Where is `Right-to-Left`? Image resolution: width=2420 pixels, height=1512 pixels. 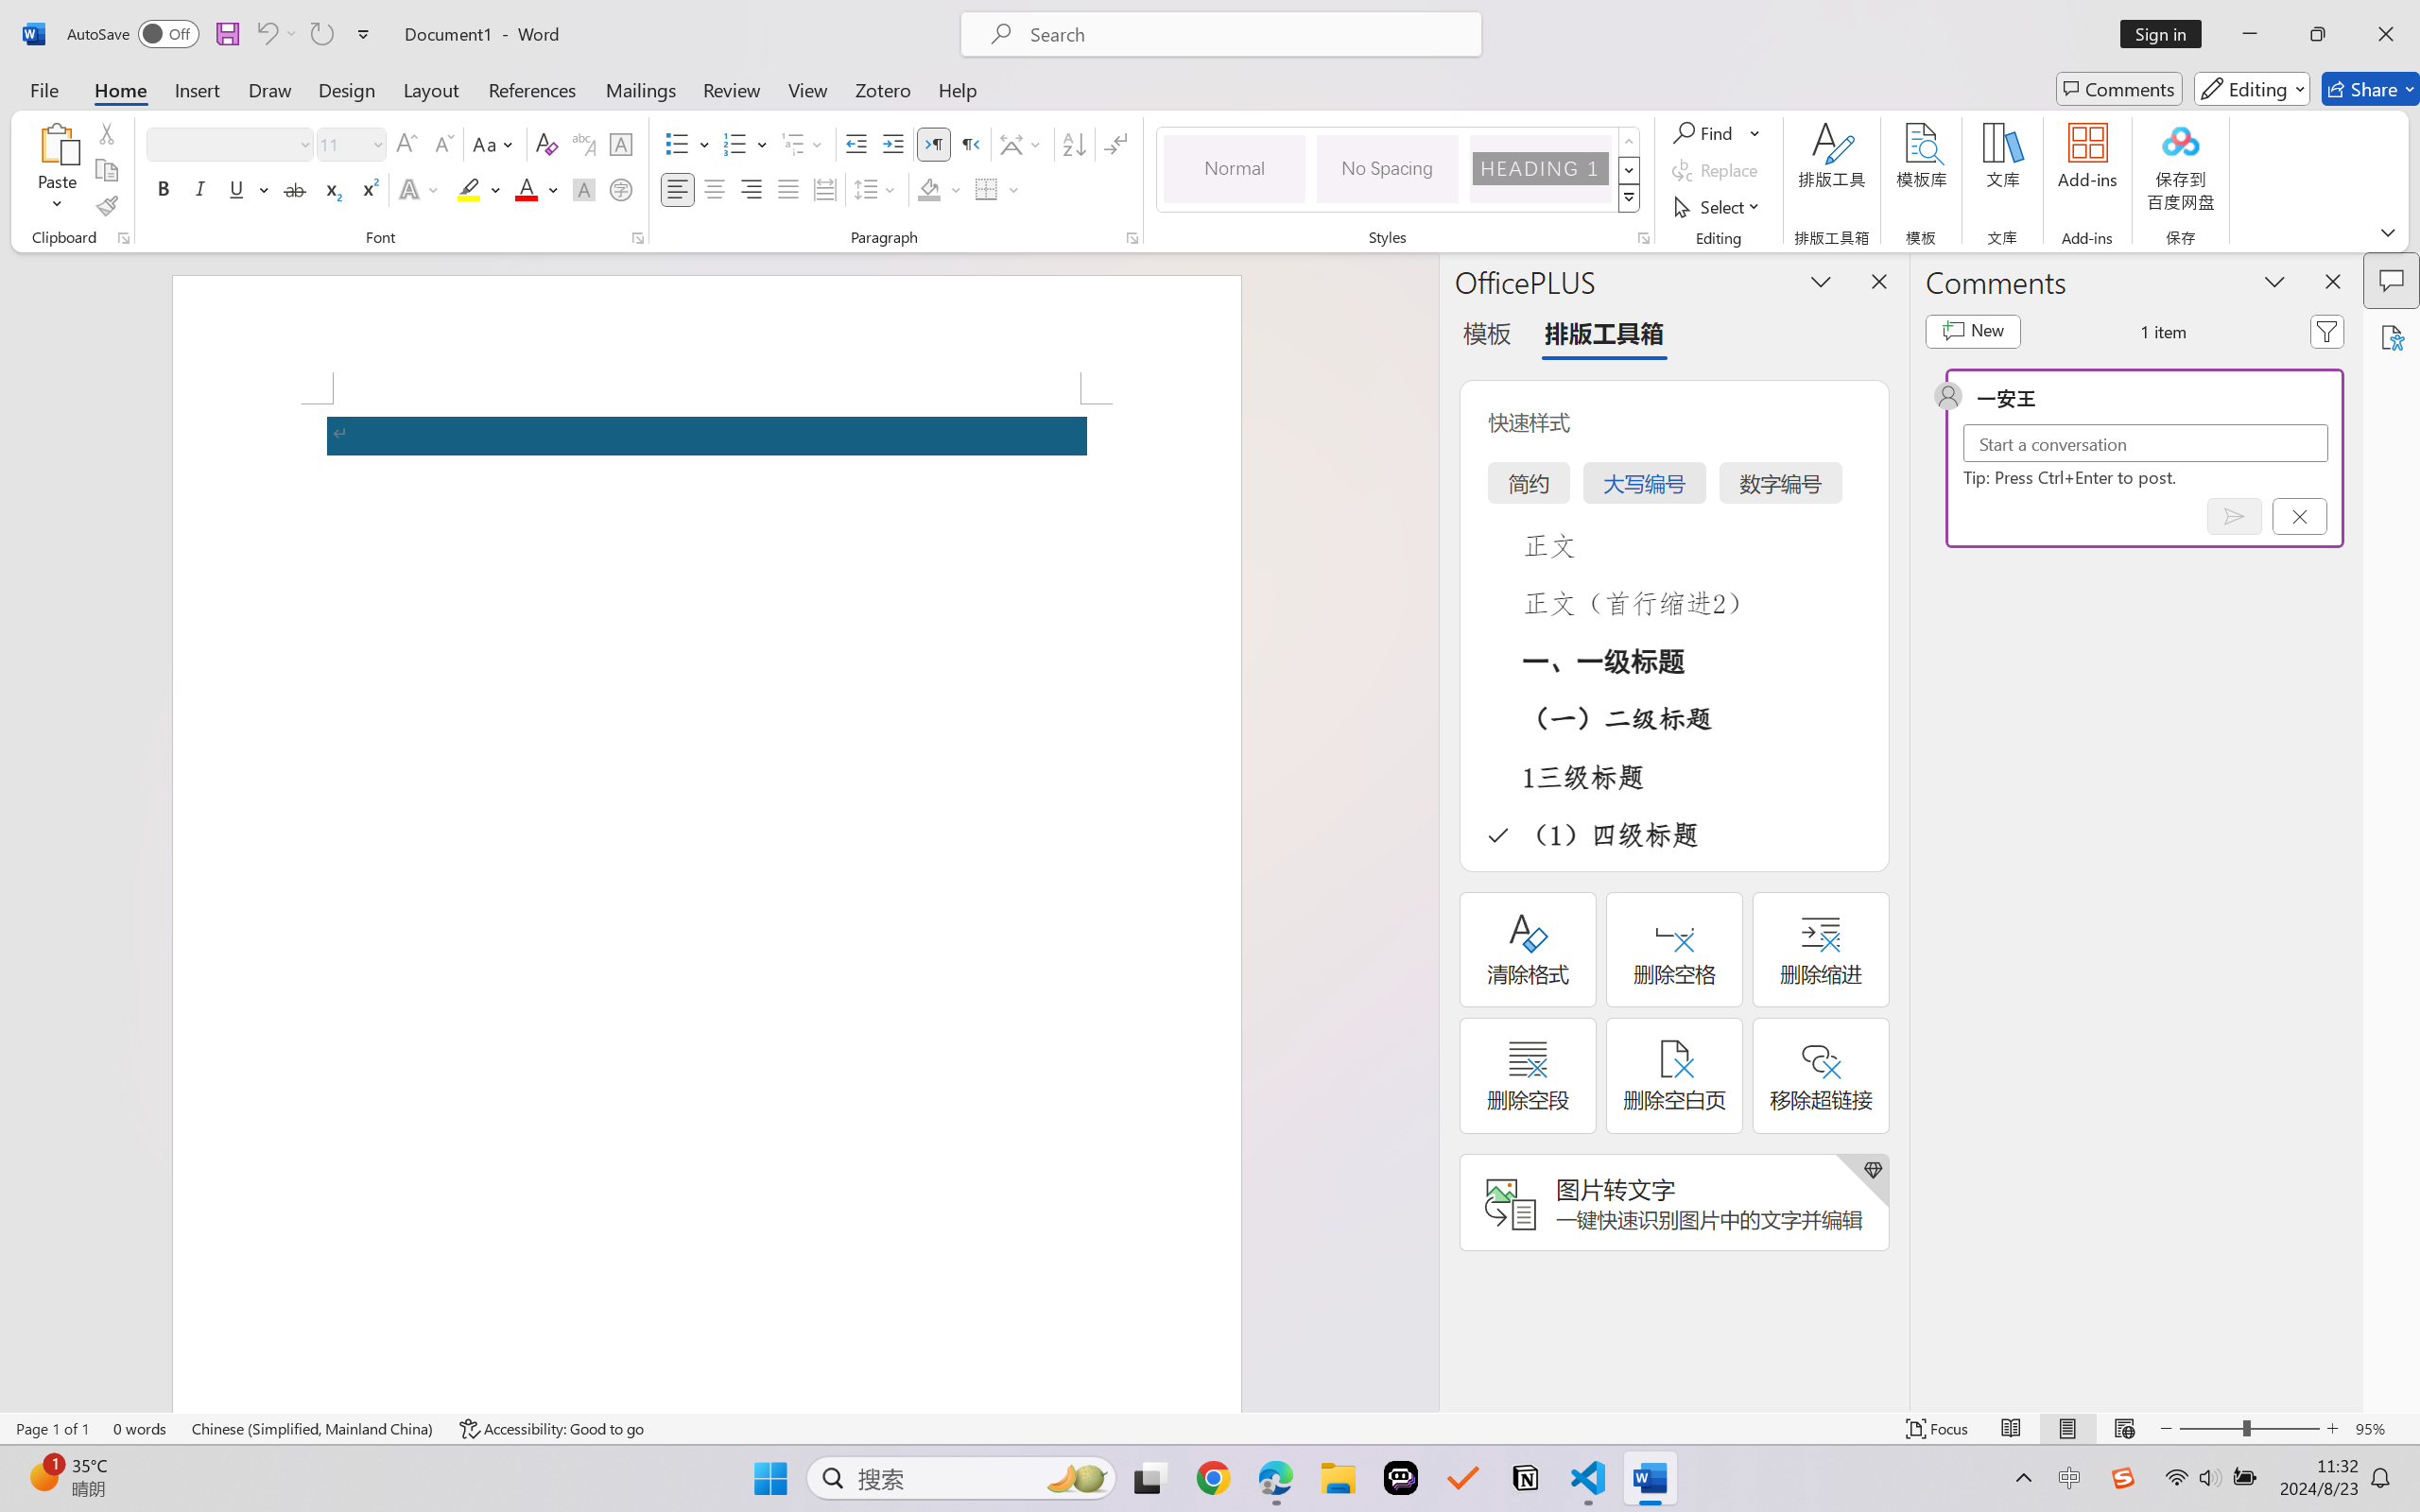 Right-to-Left is located at coordinates (970, 144).